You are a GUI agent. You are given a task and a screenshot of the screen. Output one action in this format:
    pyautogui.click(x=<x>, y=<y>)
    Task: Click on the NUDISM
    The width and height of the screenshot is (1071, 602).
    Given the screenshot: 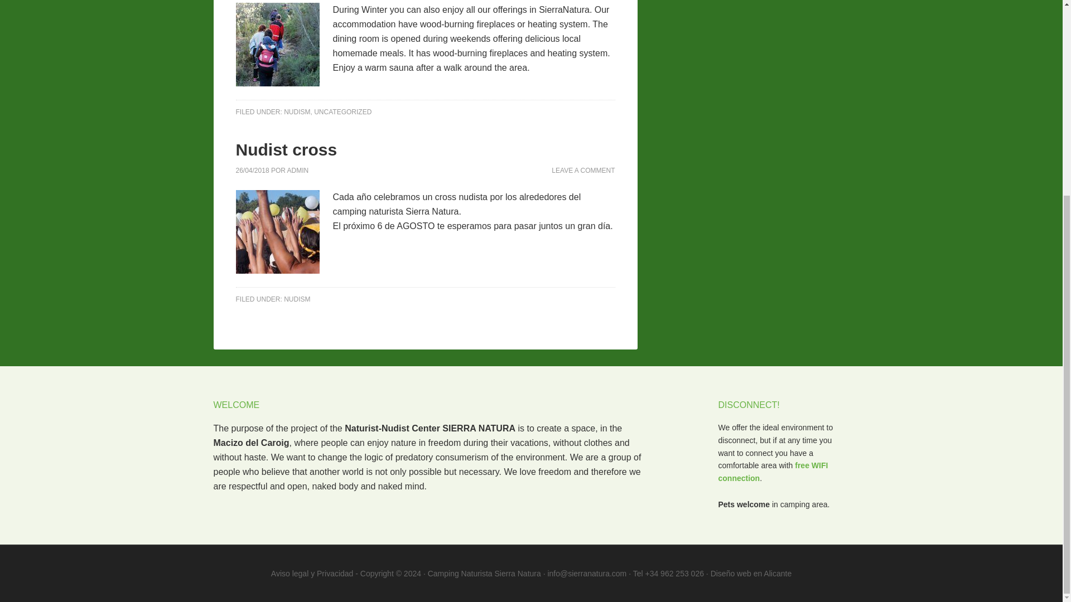 What is the action you would take?
    pyautogui.click(x=297, y=111)
    